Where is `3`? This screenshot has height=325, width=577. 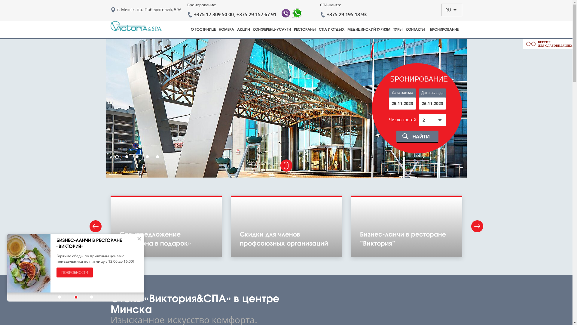
3 is located at coordinates (137, 157).